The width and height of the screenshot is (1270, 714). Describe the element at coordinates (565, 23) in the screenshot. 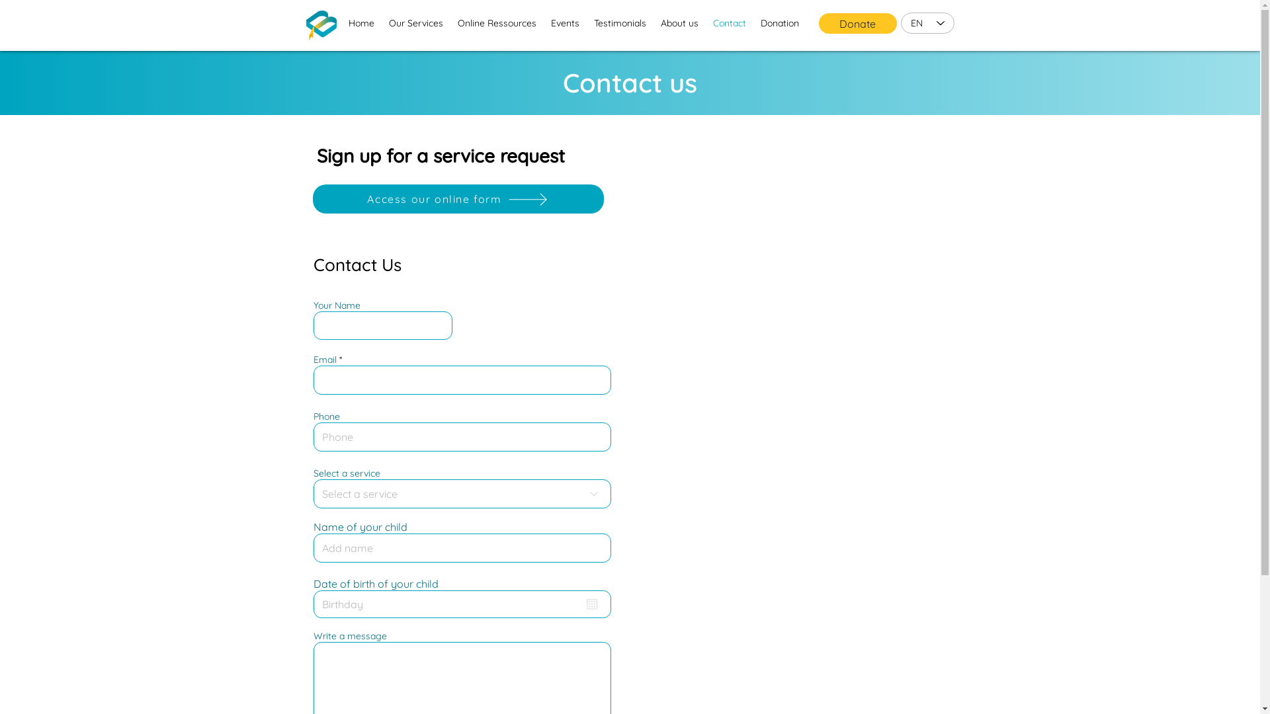

I see `Events` at that location.